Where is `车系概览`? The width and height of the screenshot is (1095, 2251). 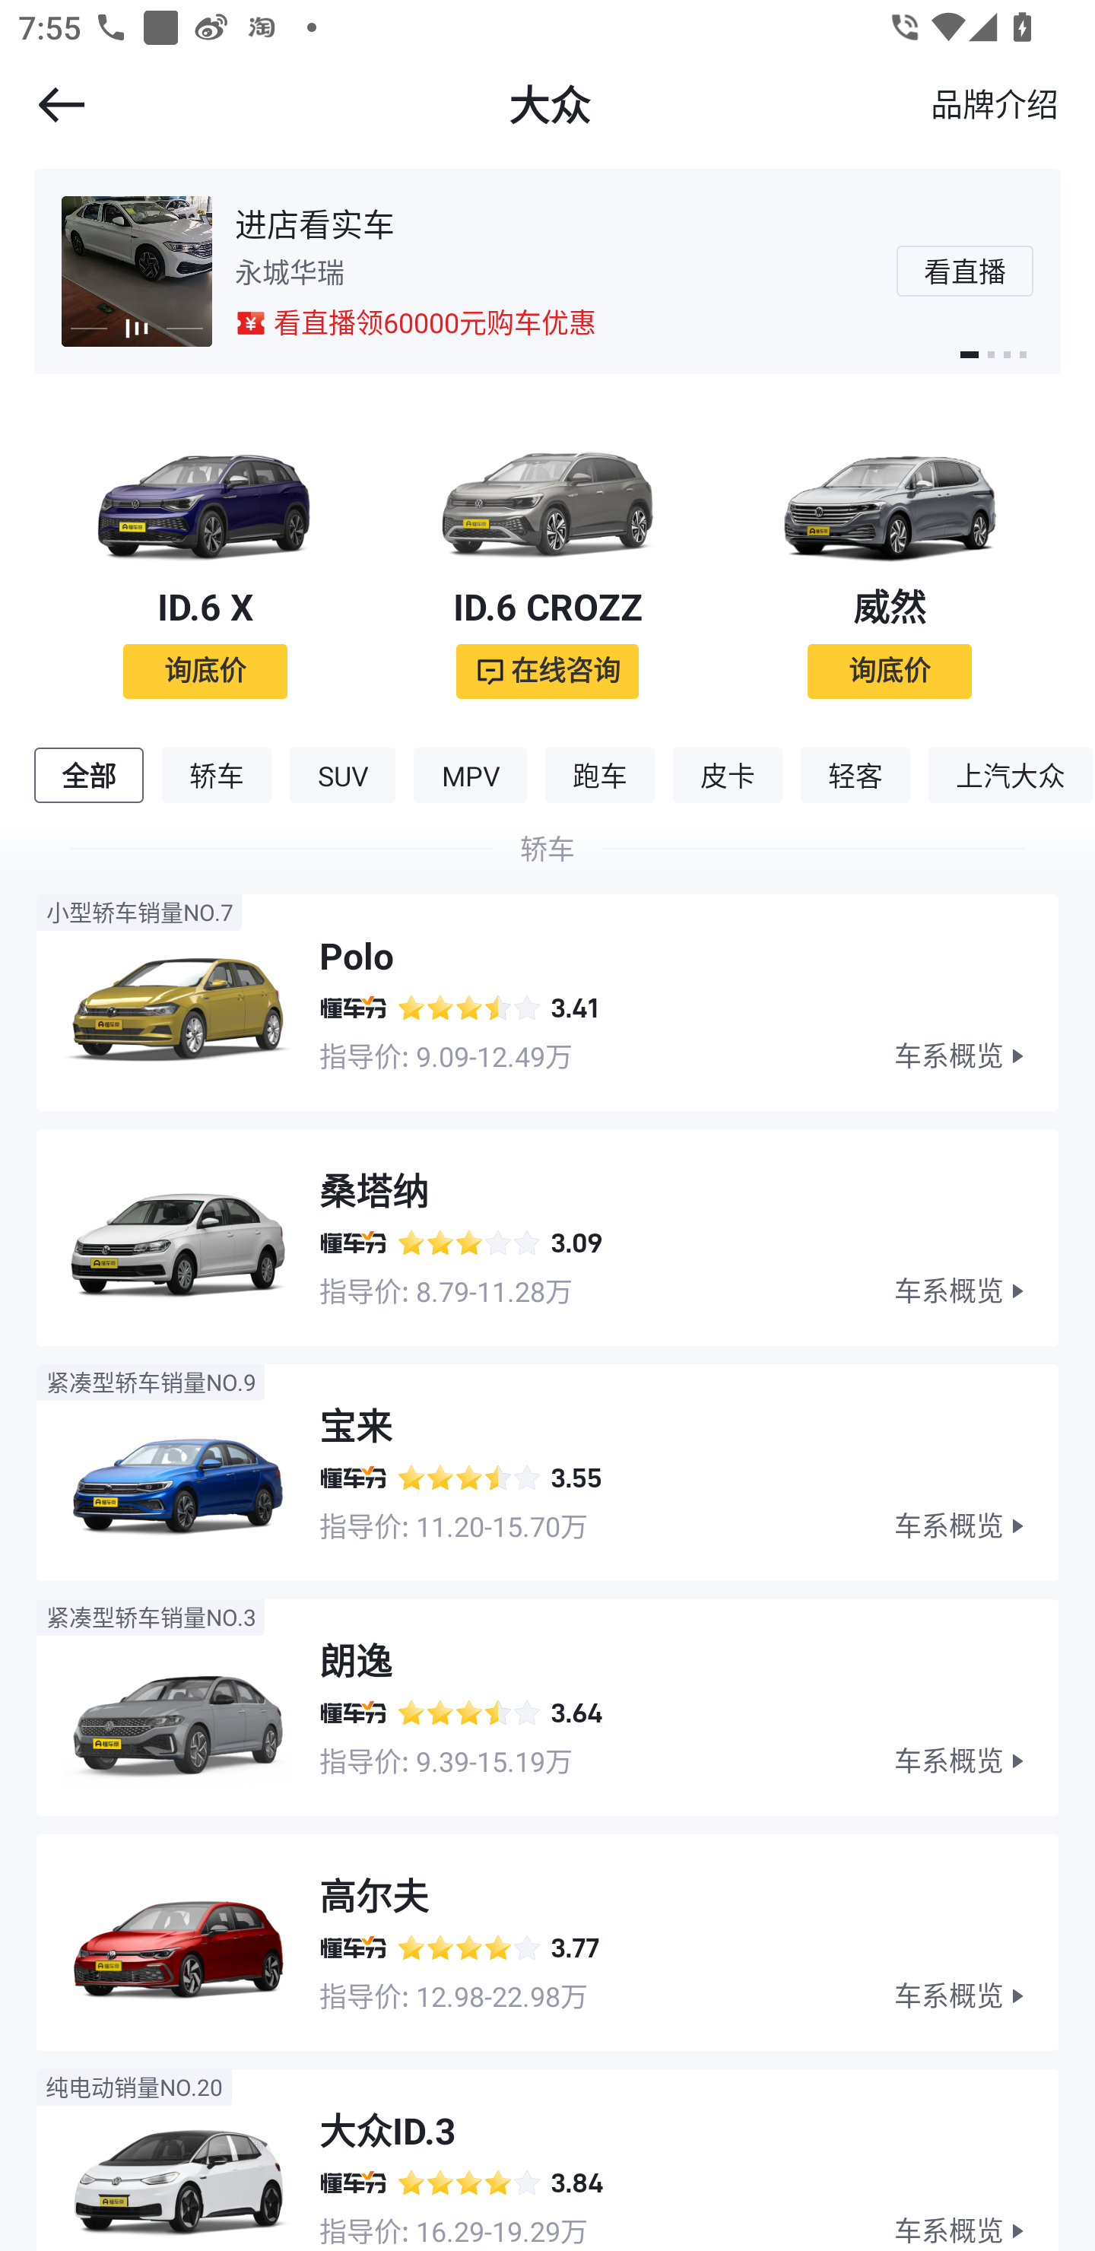
车系概览 is located at coordinates (976, 1056).